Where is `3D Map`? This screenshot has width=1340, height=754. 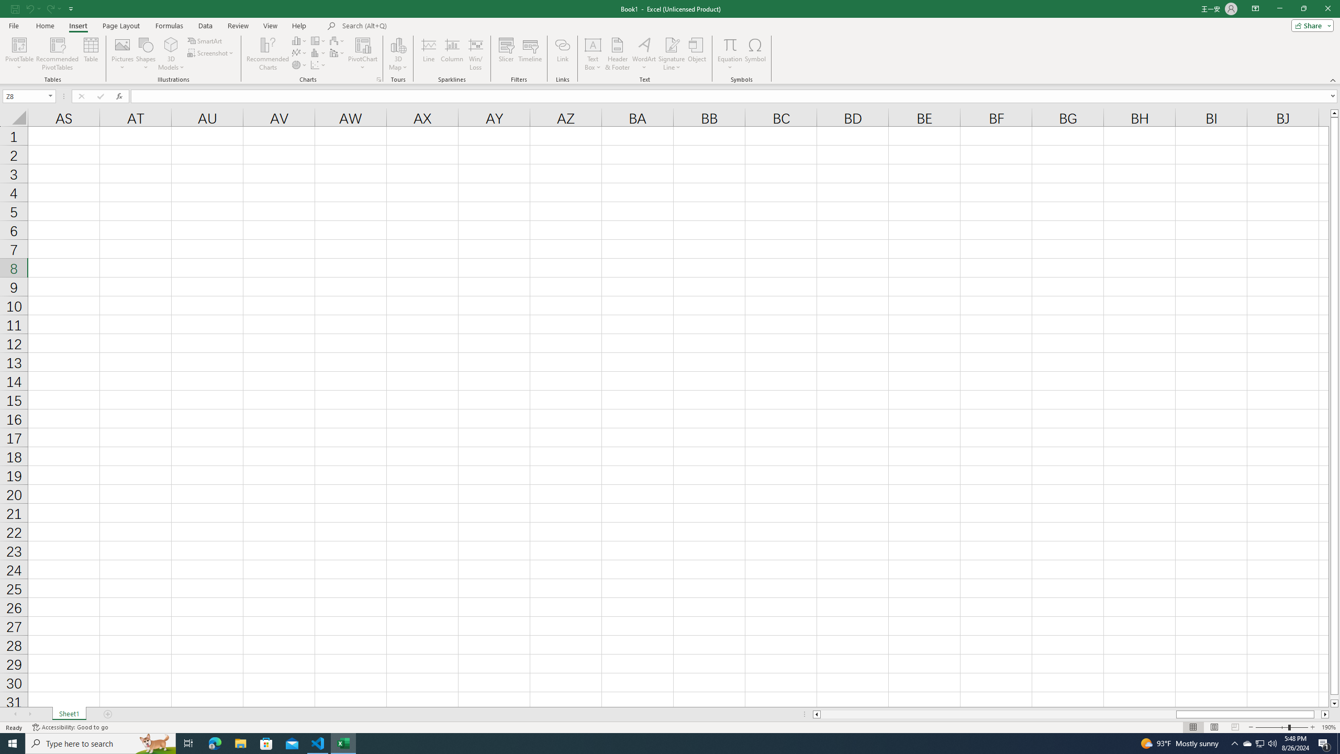
3D Map is located at coordinates (398, 45).